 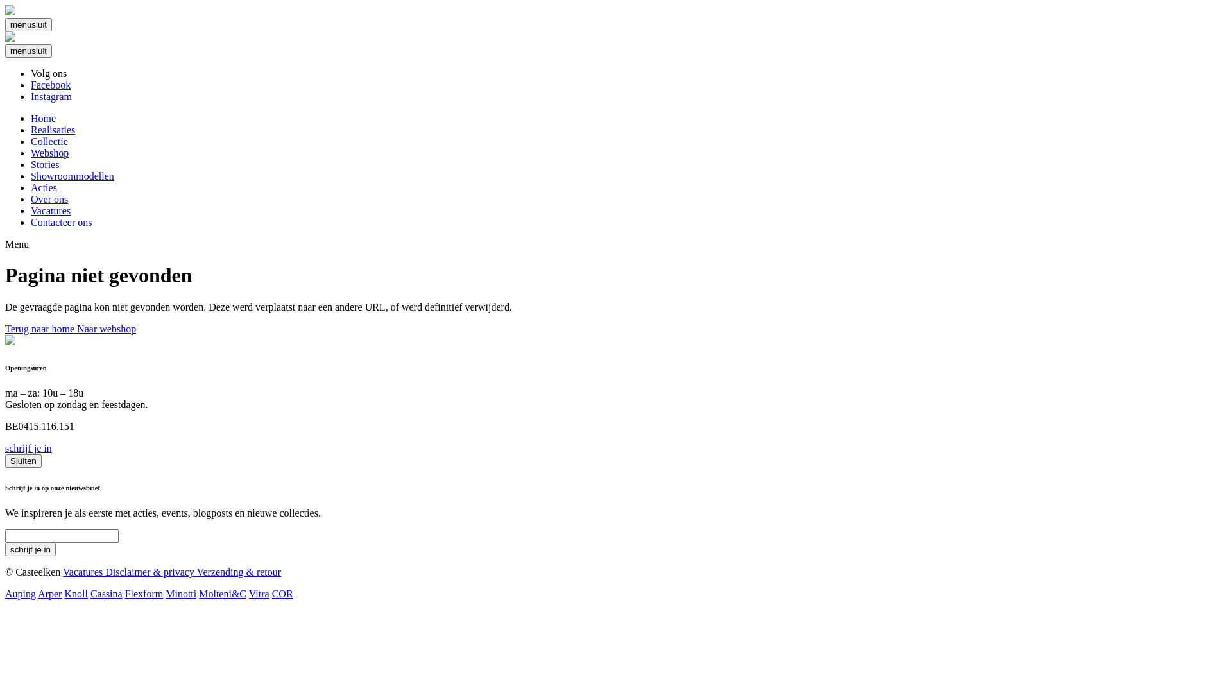 I want to click on Terug naar home, so click(x=41, y=329).